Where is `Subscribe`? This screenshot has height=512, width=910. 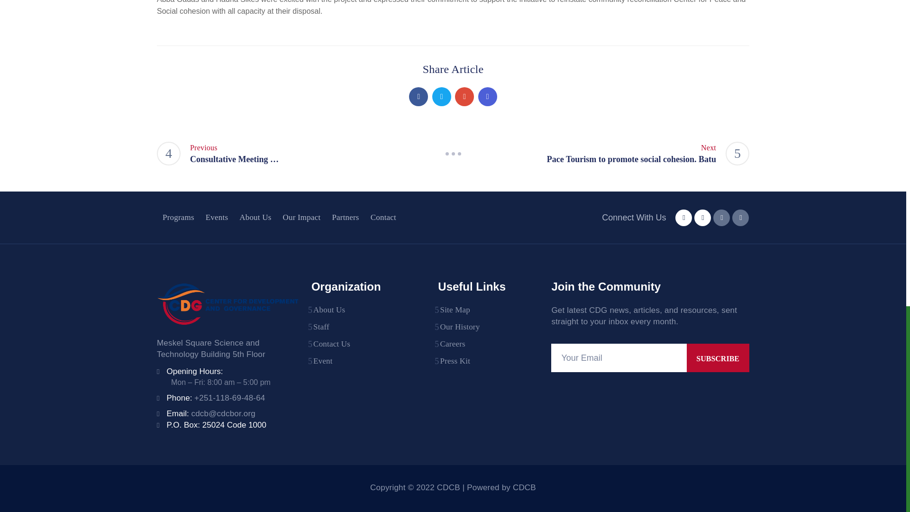
Subscribe is located at coordinates (487, 96).